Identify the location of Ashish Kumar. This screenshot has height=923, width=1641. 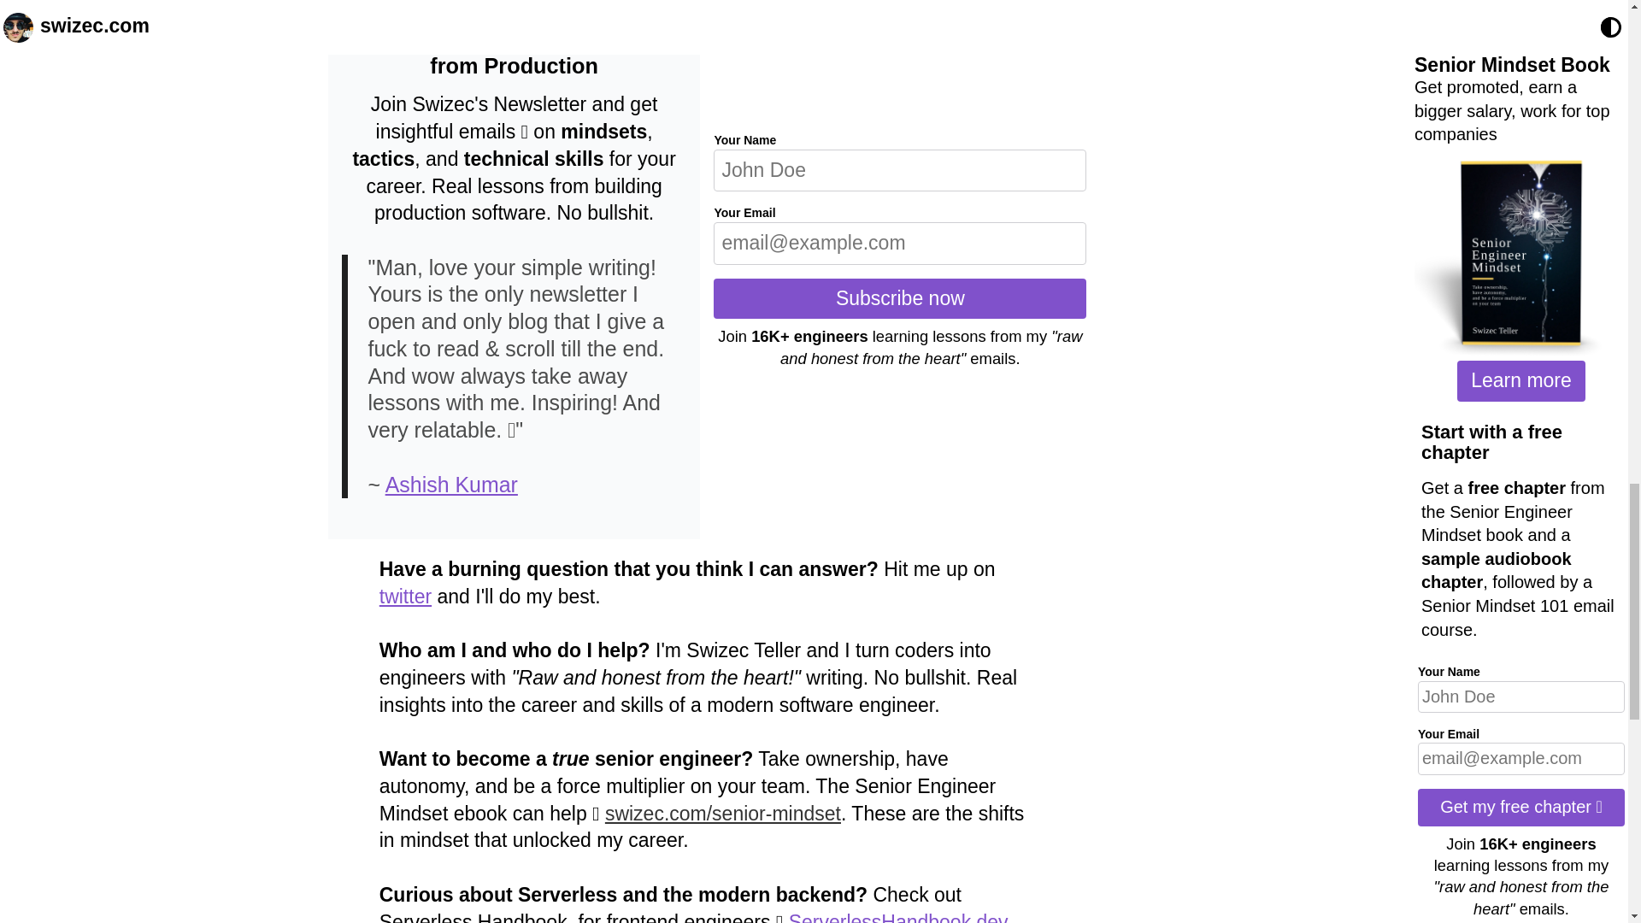
(451, 484).